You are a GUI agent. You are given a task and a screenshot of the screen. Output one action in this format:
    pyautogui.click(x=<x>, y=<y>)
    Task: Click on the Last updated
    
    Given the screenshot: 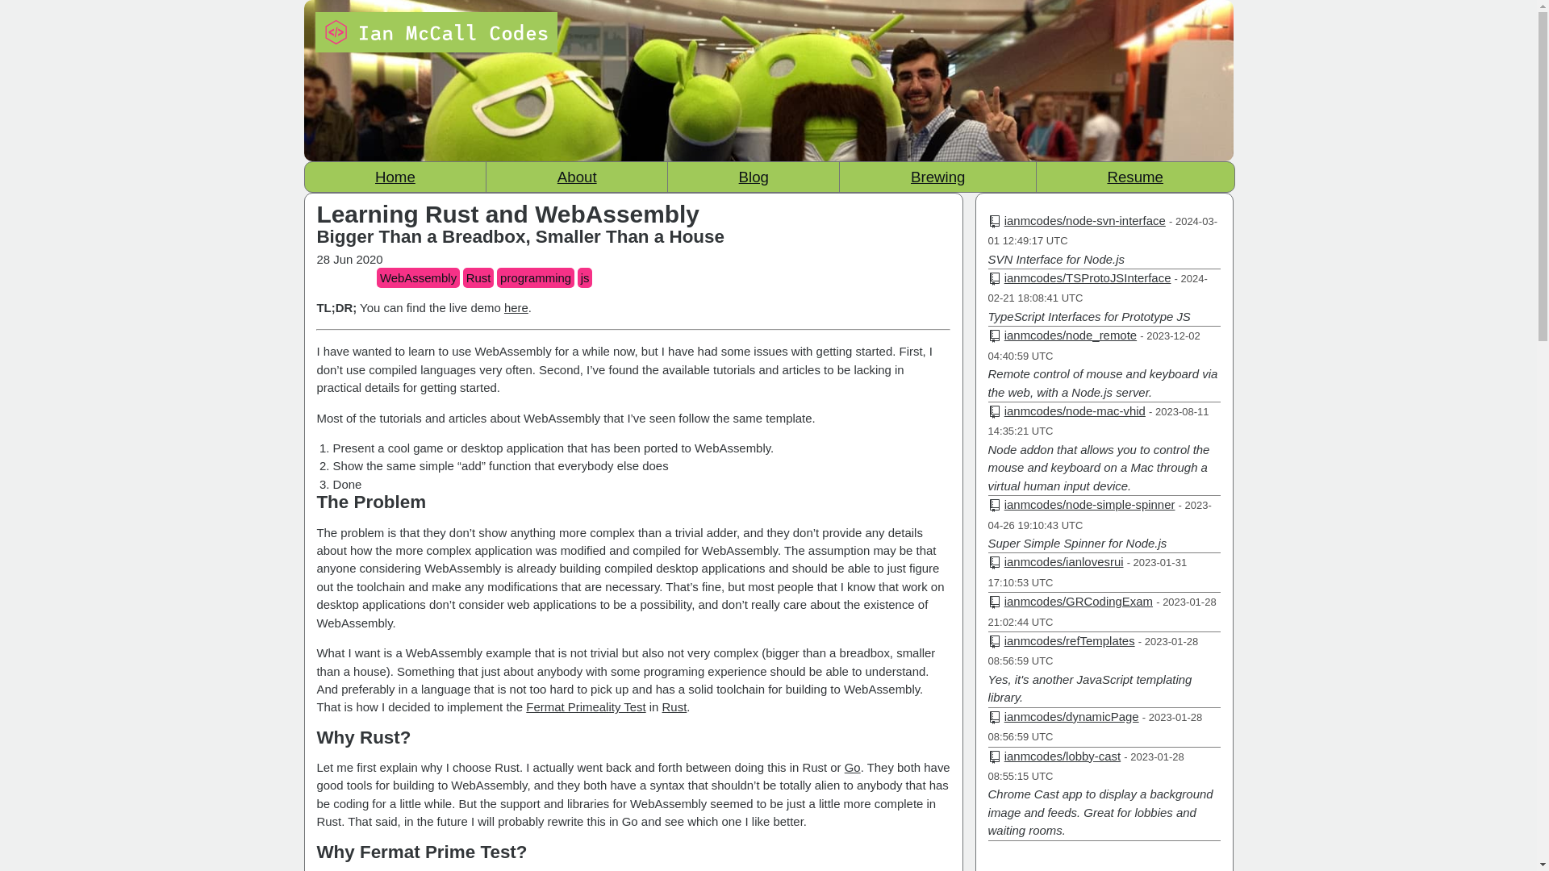 What is the action you would take?
    pyautogui.click(x=1096, y=727)
    